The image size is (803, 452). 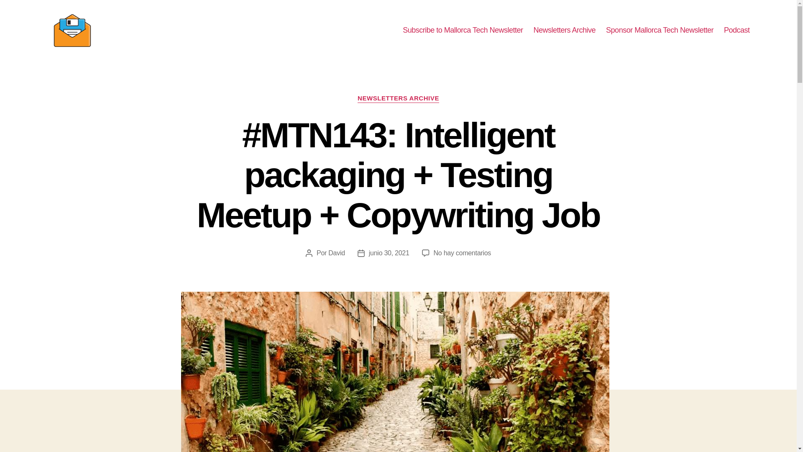 What do you see at coordinates (463, 30) in the screenshot?
I see `Subscribe to Mallorca Tech Newsletter` at bounding box center [463, 30].